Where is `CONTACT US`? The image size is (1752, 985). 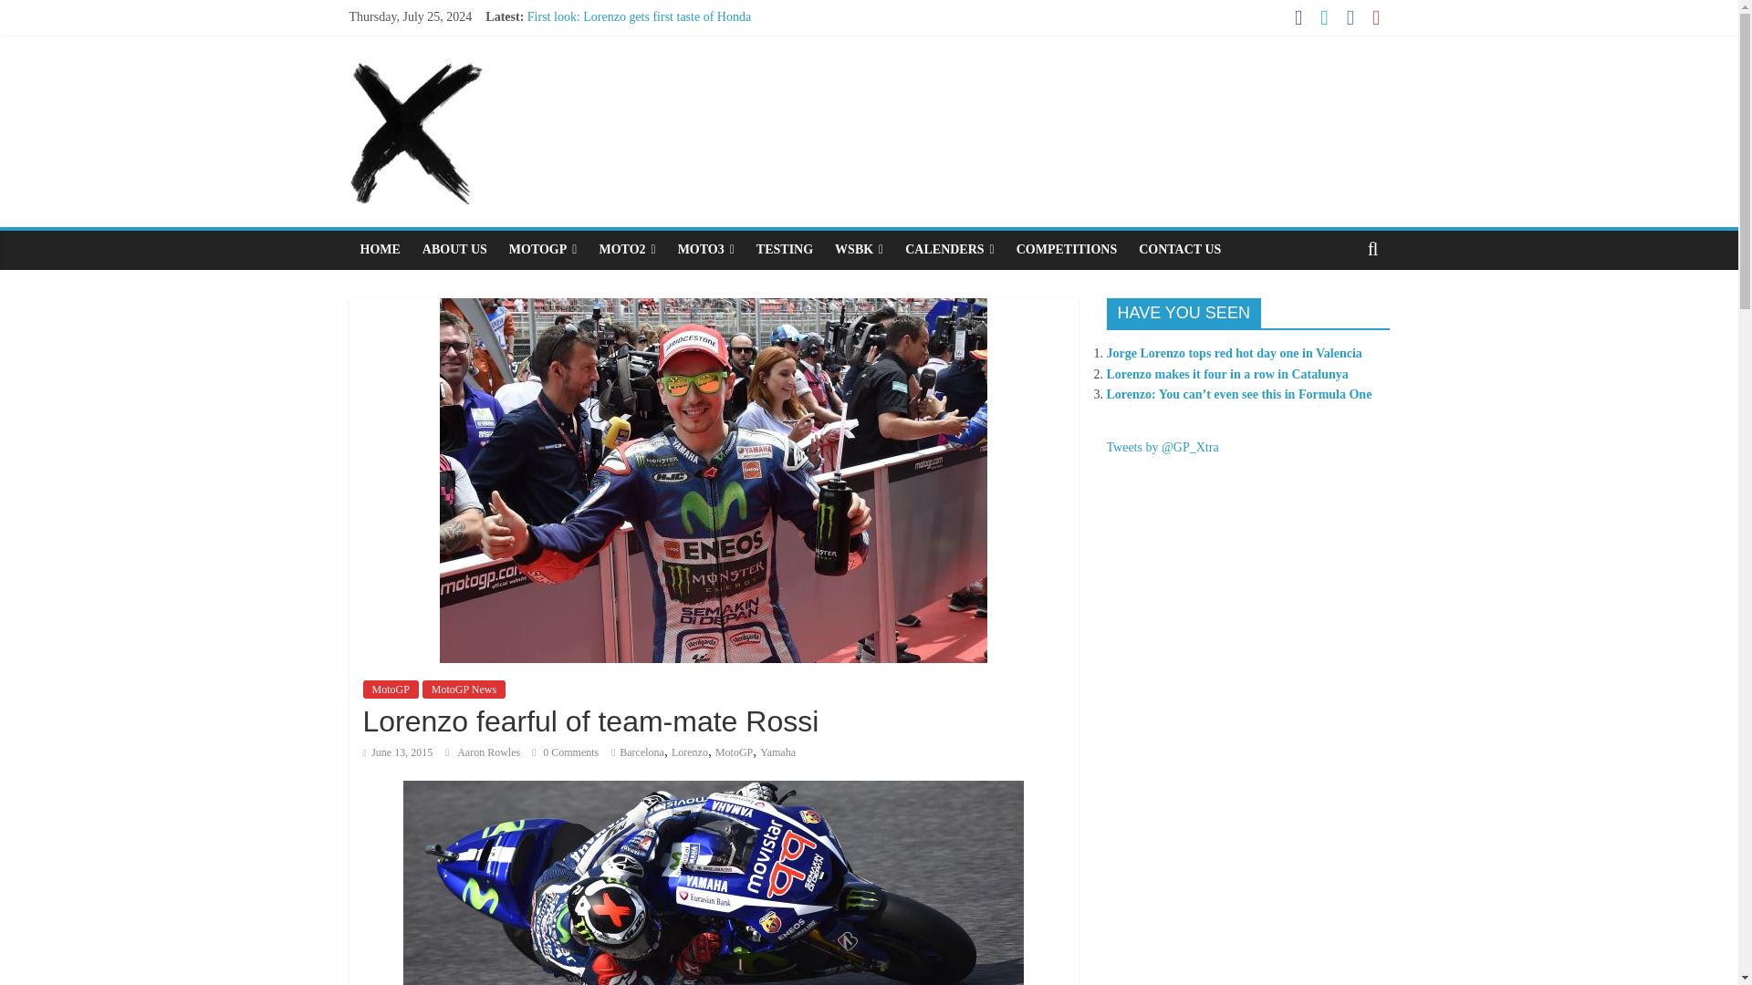 CONTACT US is located at coordinates (1179, 249).